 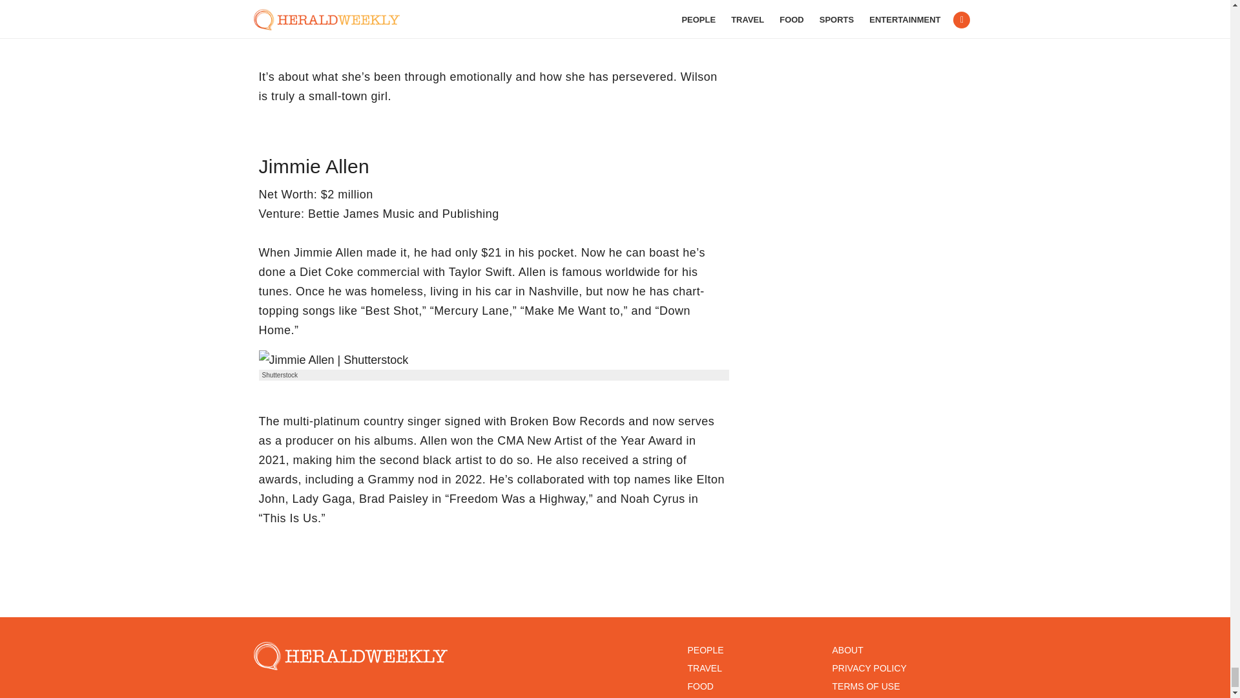 What do you see at coordinates (705, 650) in the screenshot?
I see `PEOPLE` at bounding box center [705, 650].